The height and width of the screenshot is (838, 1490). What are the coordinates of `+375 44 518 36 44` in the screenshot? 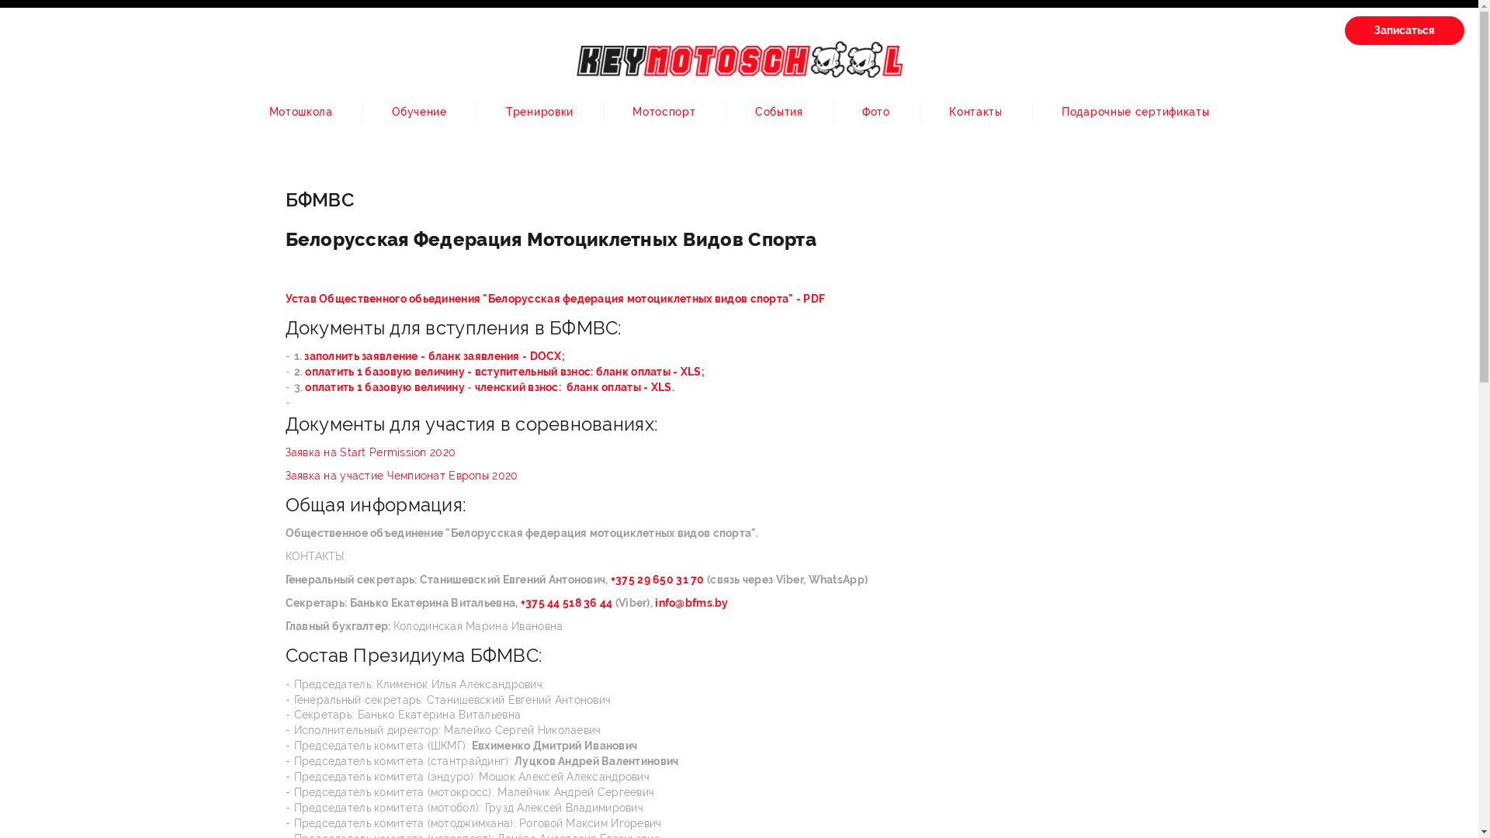 It's located at (567, 603).